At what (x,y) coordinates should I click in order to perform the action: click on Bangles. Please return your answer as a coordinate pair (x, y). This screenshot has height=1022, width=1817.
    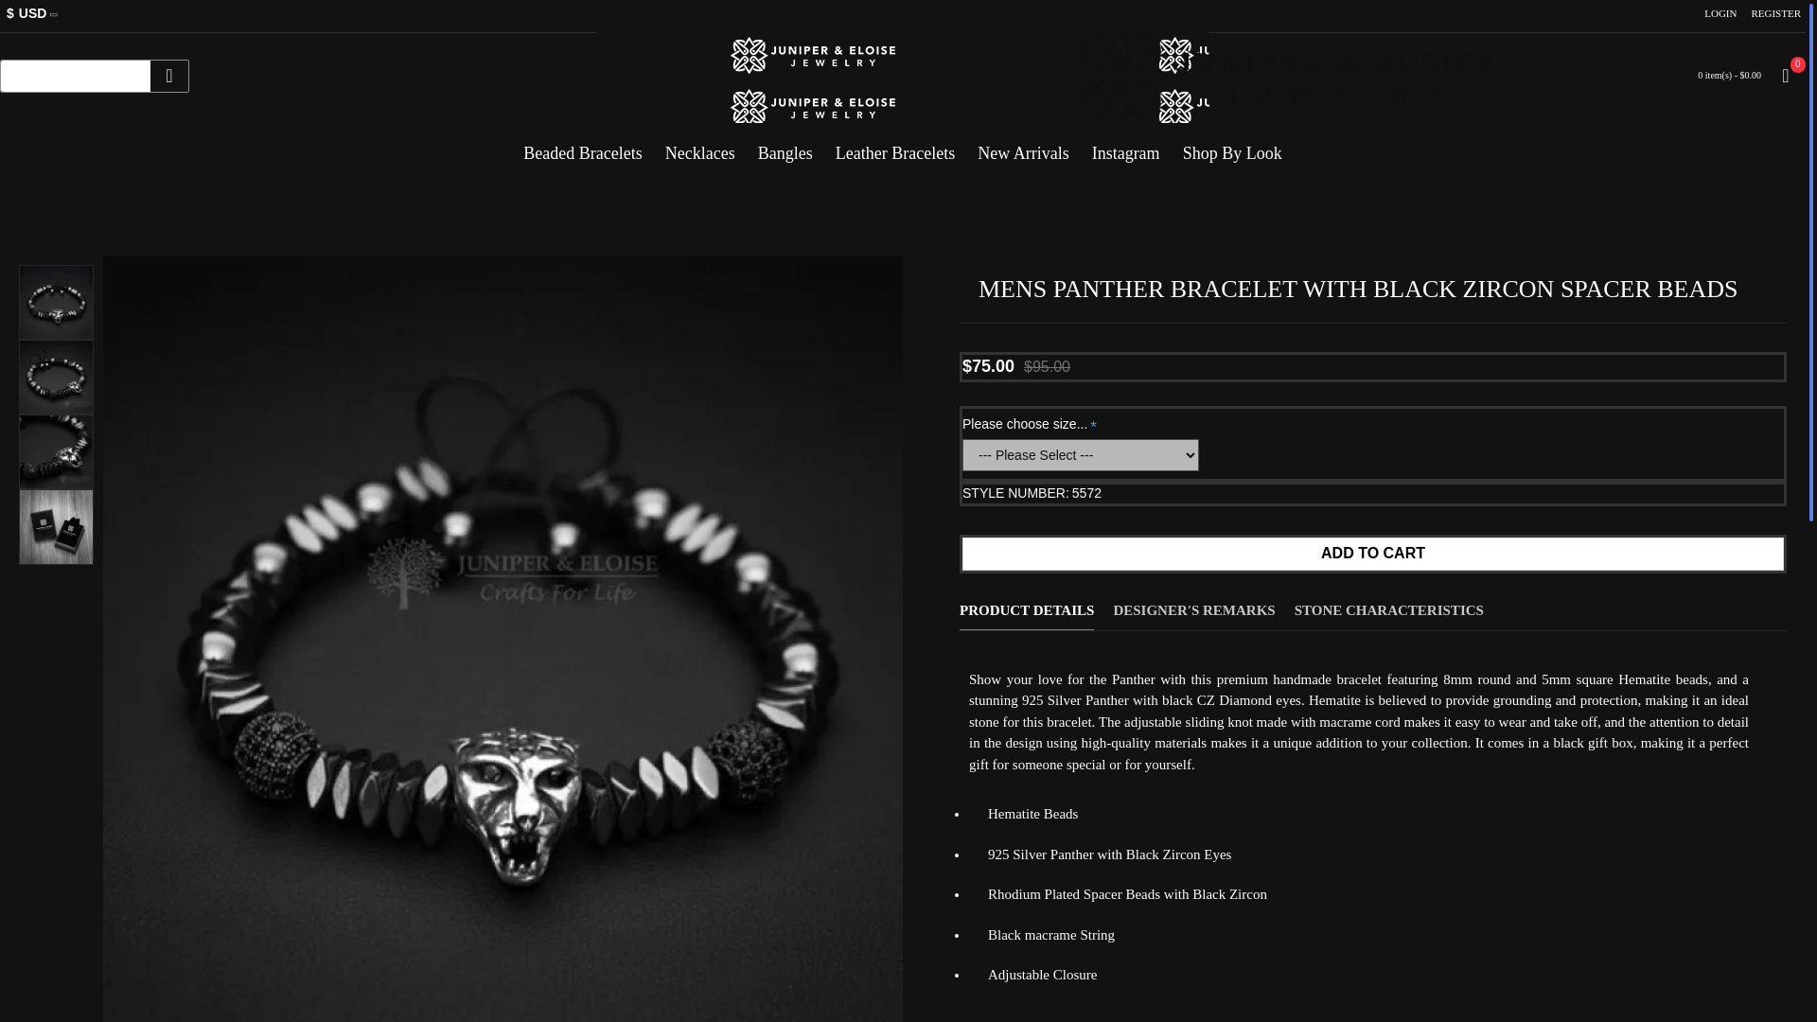
    Looking at the image, I should click on (785, 146).